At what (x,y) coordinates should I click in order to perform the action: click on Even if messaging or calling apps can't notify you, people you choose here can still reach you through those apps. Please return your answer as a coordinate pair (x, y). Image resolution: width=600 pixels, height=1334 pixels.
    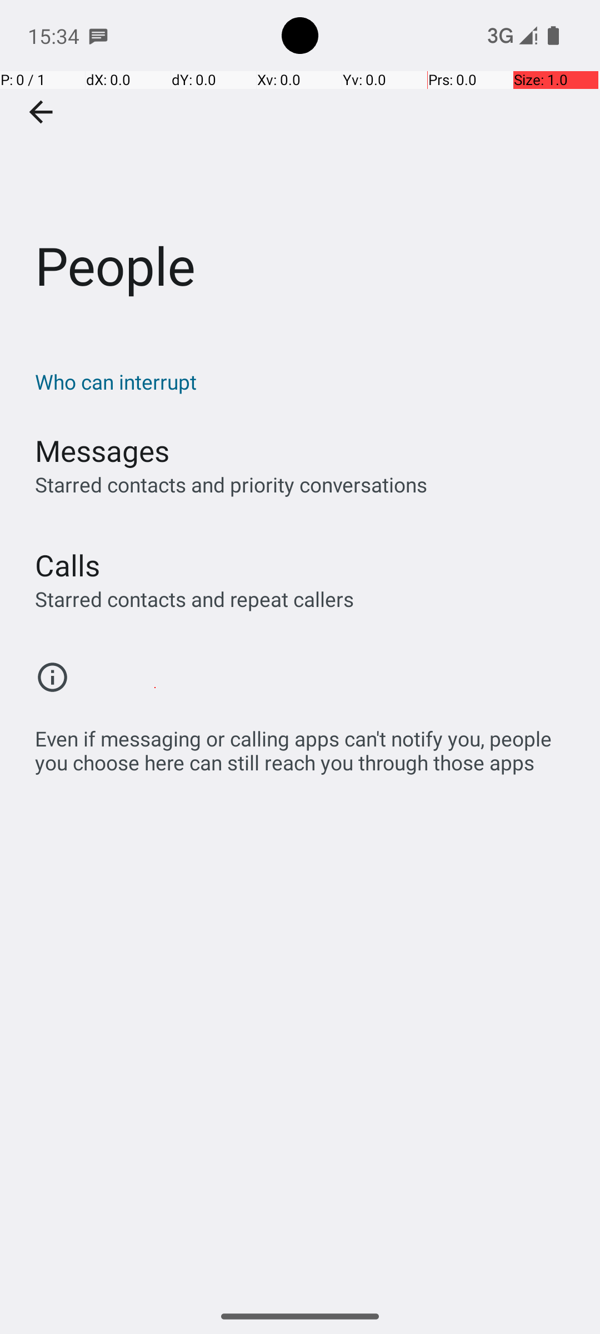
    Looking at the image, I should click on (306, 745).